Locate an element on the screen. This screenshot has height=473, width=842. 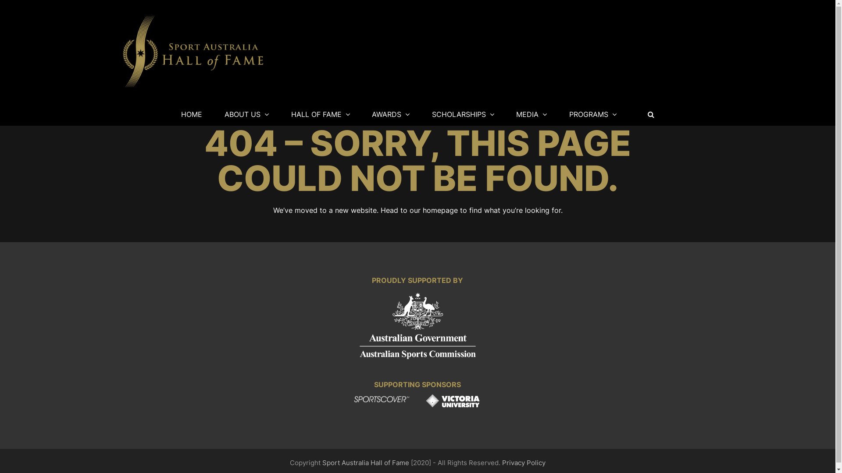
AWARDS is located at coordinates (391, 114).